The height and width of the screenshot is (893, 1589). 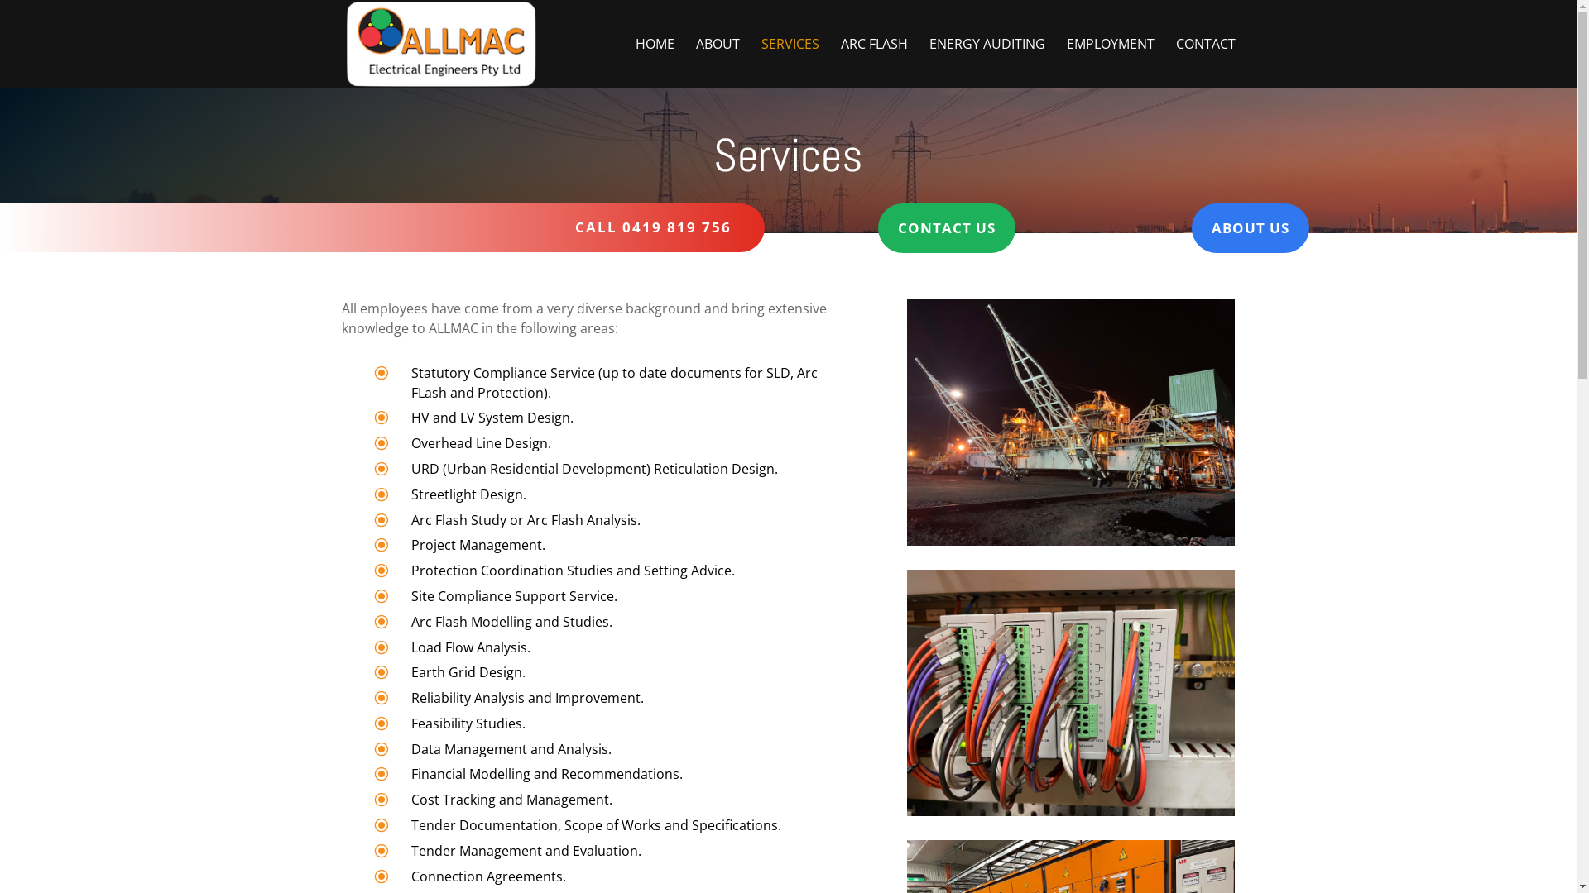 I want to click on allmac9, so click(x=1071, y=422).